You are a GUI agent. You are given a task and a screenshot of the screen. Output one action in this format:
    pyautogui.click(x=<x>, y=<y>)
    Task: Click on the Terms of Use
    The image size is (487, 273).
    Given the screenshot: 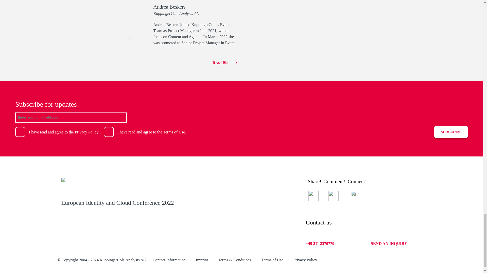 What is the action you would take?
    pyautogui.click(x=174, y=132)
    